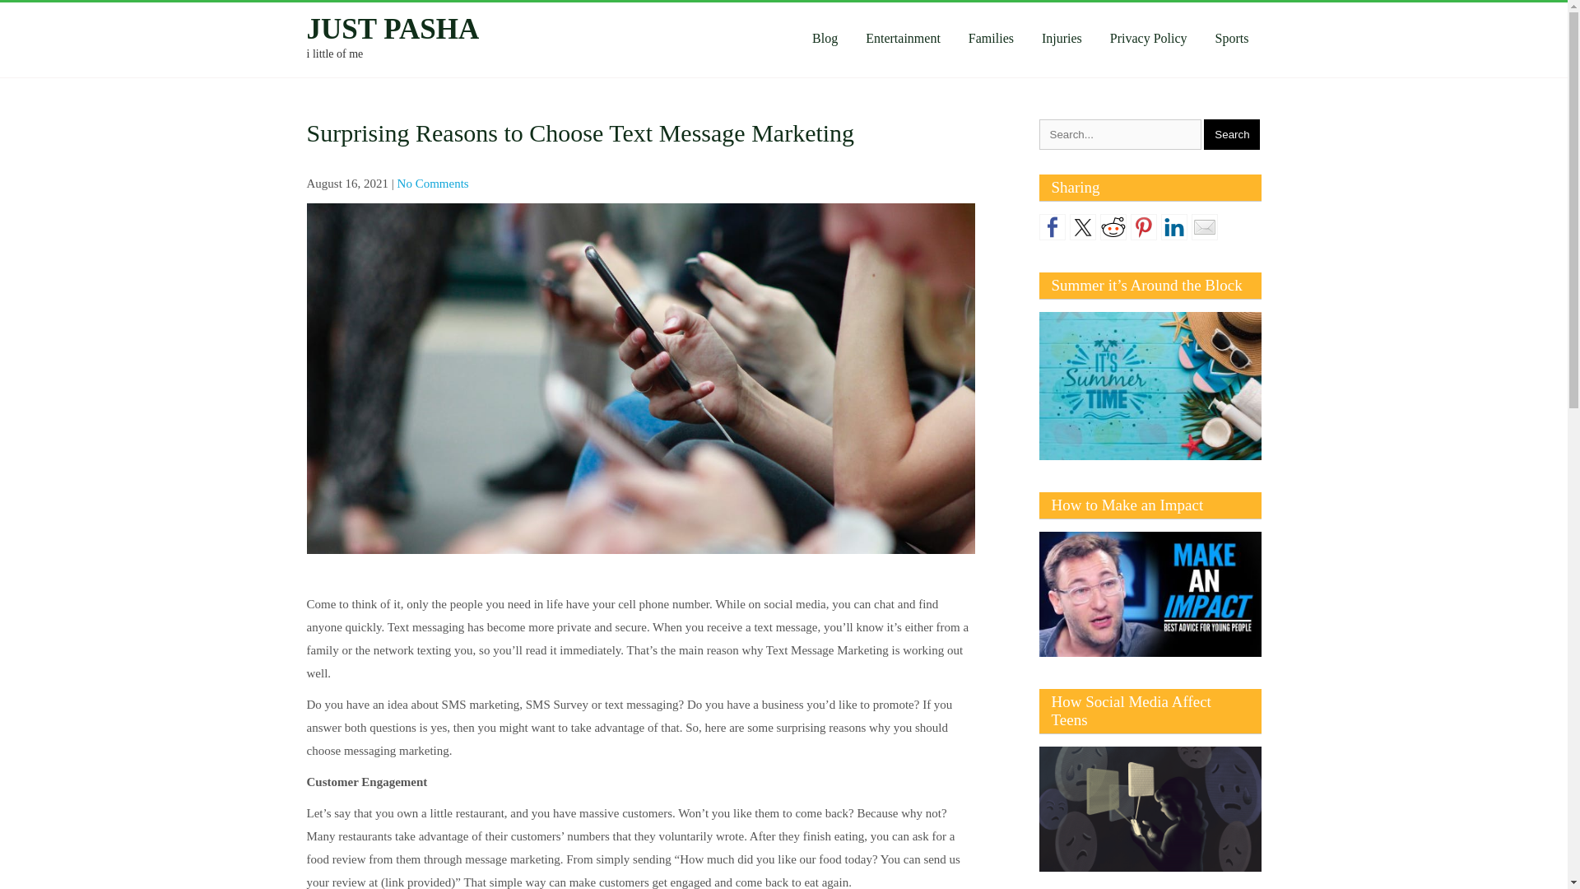 This screenshot has height=889, width=1580. I want to click on Families, so click(991, 38).